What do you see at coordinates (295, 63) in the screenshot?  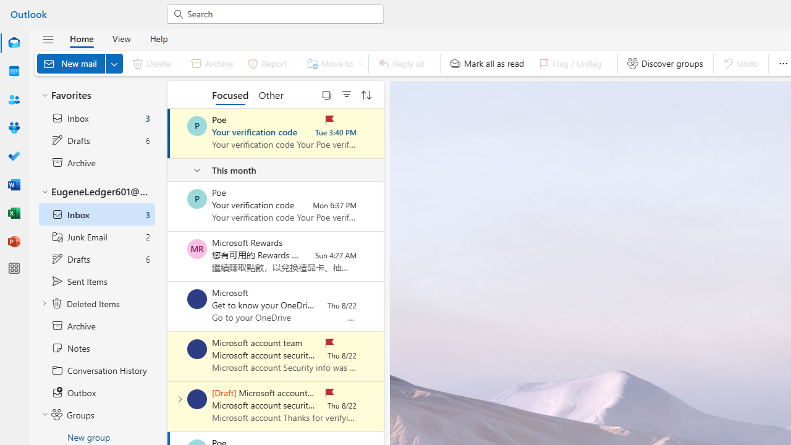 I see `Expand to see more report options` at bounding box center [295, 63].